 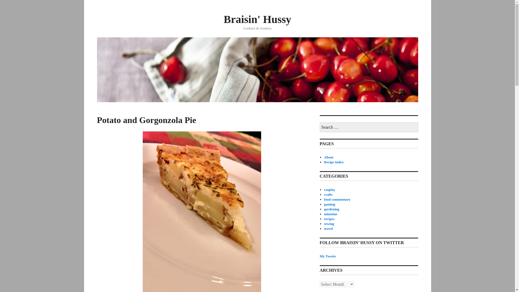 I want to click on My Tweets, so click(x=328, y=256).